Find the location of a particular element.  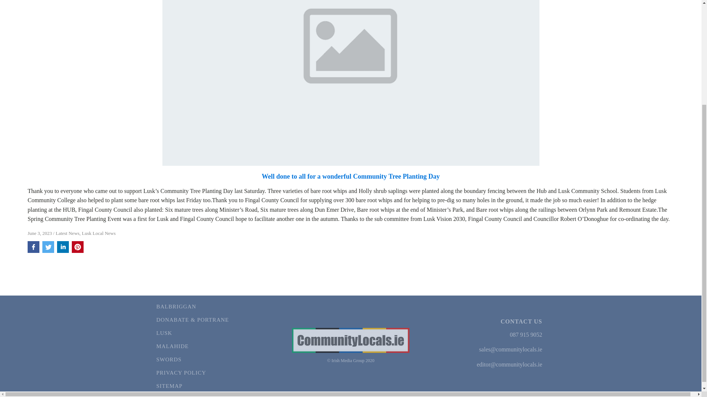

SWORDS is located at coordinates (193, 360).